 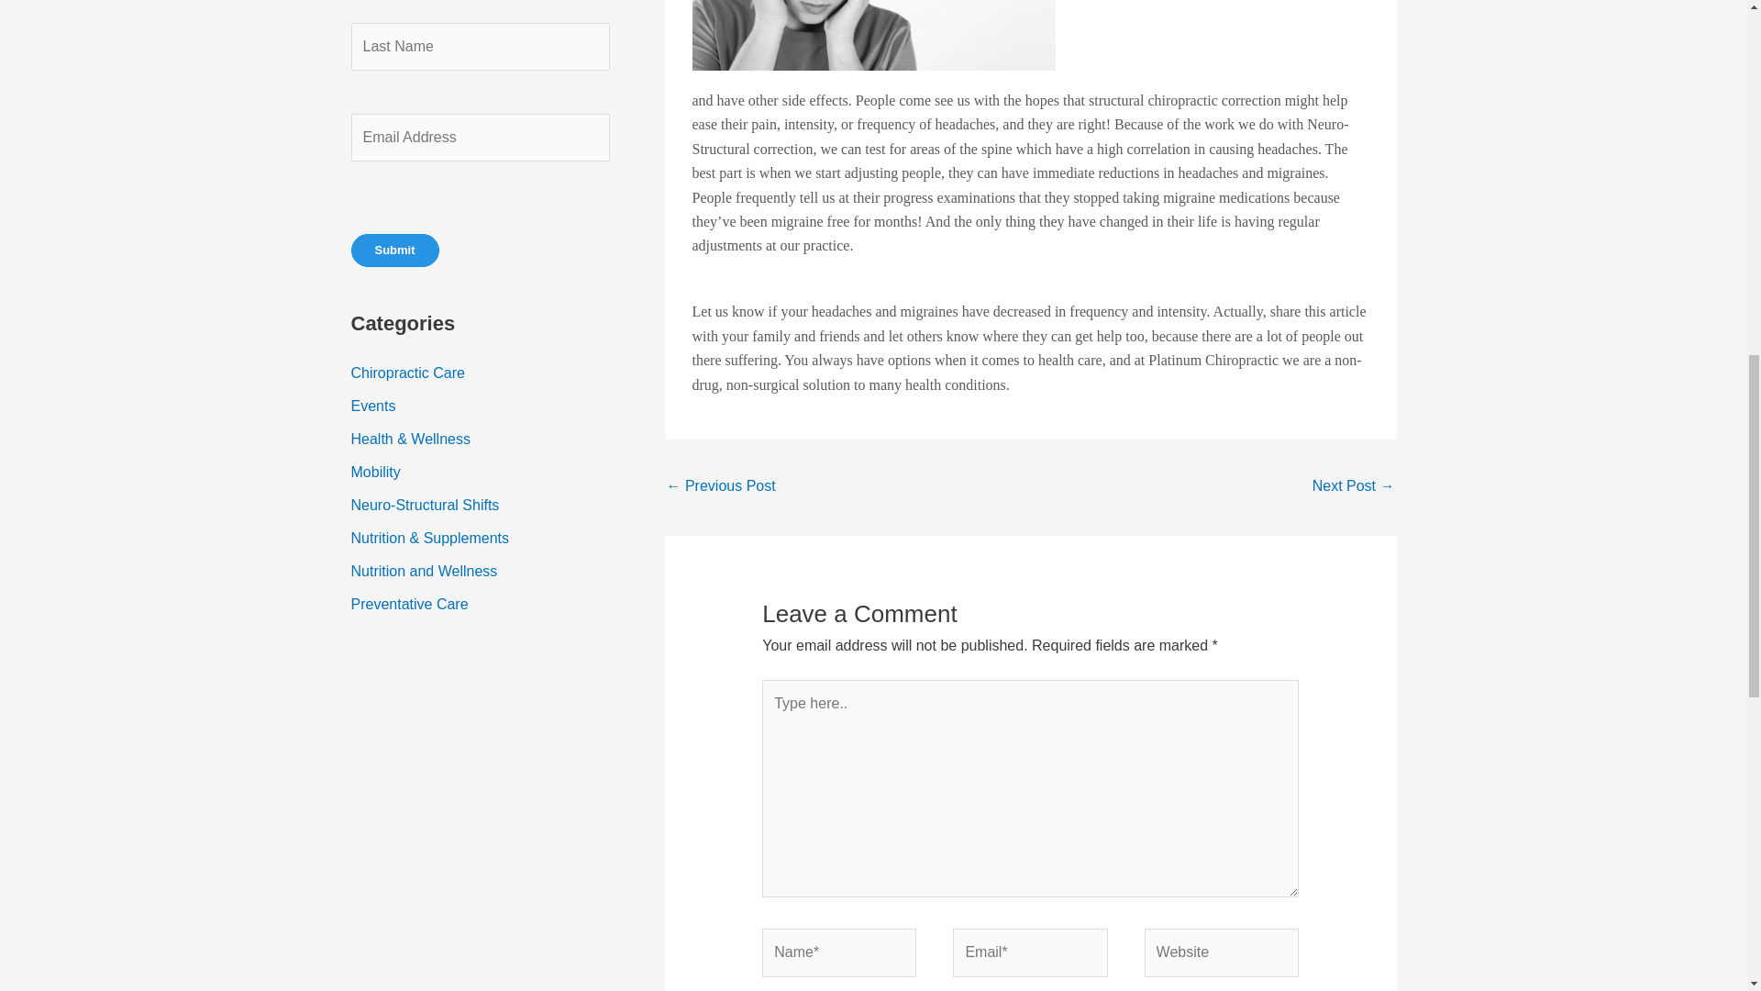 What do you see at coordinates (407, 373) in the screenshot?
I see `Chiropractic Care` at bounding box center [407, 373].